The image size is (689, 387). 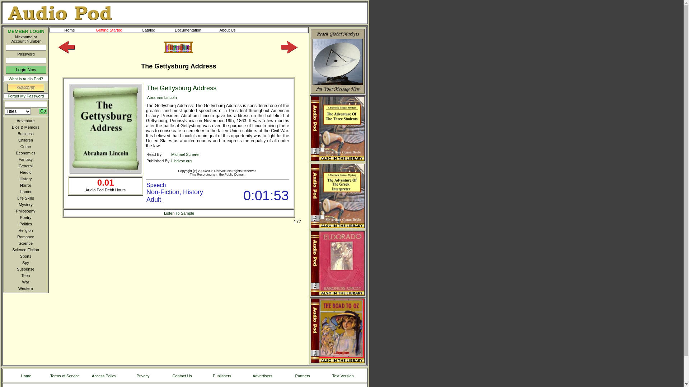 I want to click on Previous Book On Shelf, so click(x=67, y=52).